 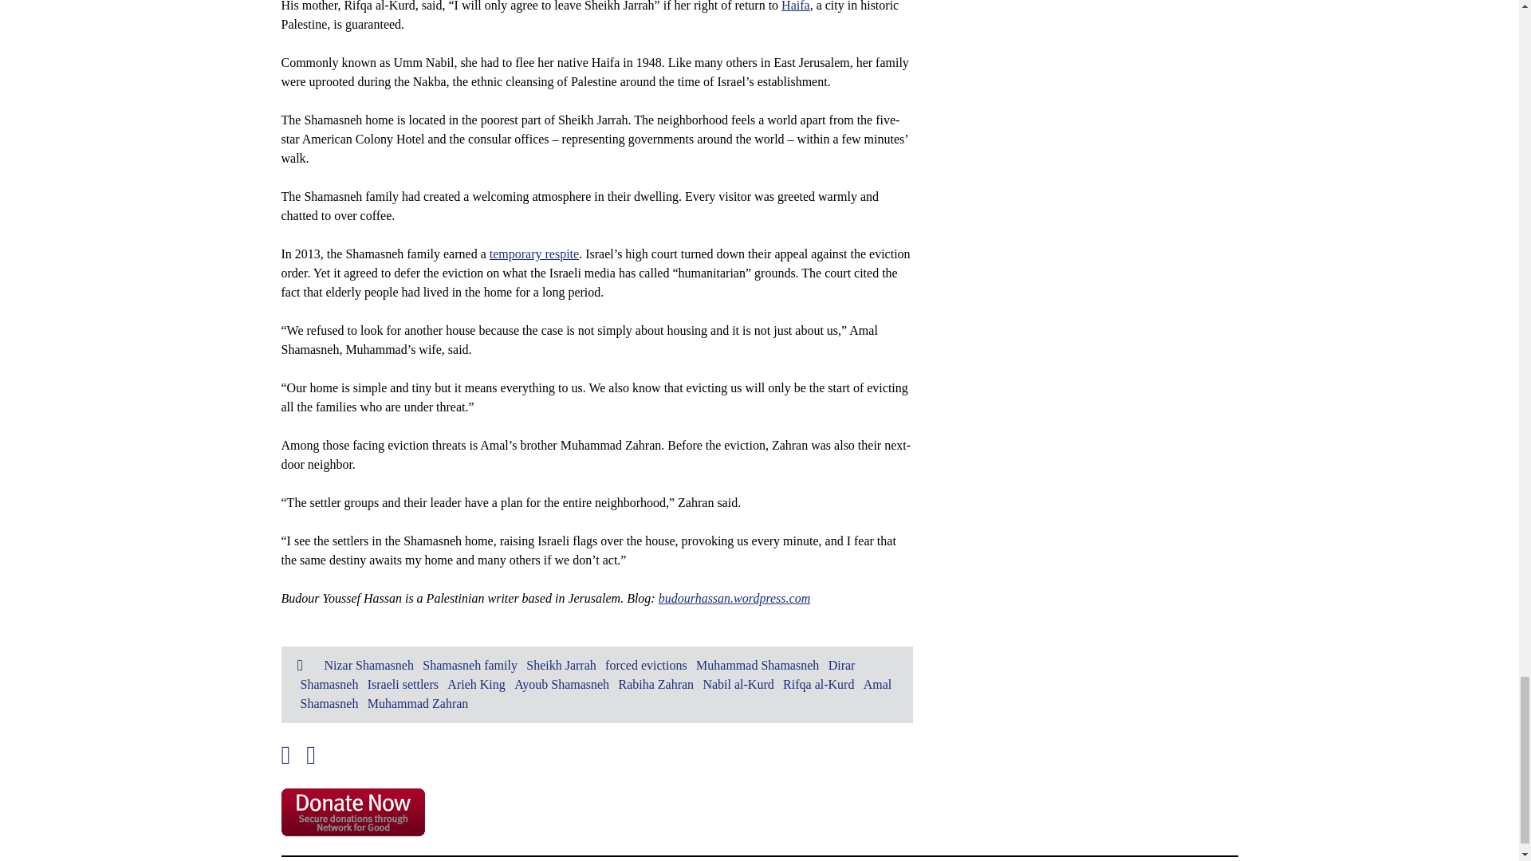 What do you see at coordinates (646, 665) in the screenshot?
I see `forced evictions` at bounding box center [646, 665].